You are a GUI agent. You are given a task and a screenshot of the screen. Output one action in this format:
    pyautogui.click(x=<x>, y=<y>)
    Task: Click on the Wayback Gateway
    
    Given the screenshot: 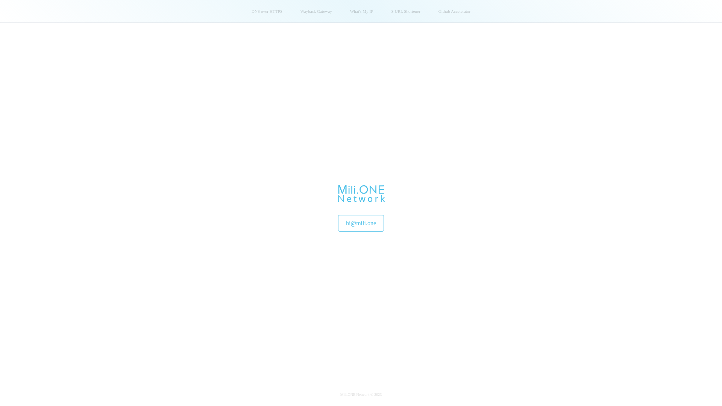 What is the action you would take?
    pyautogui.click(x=316, y=11)
    